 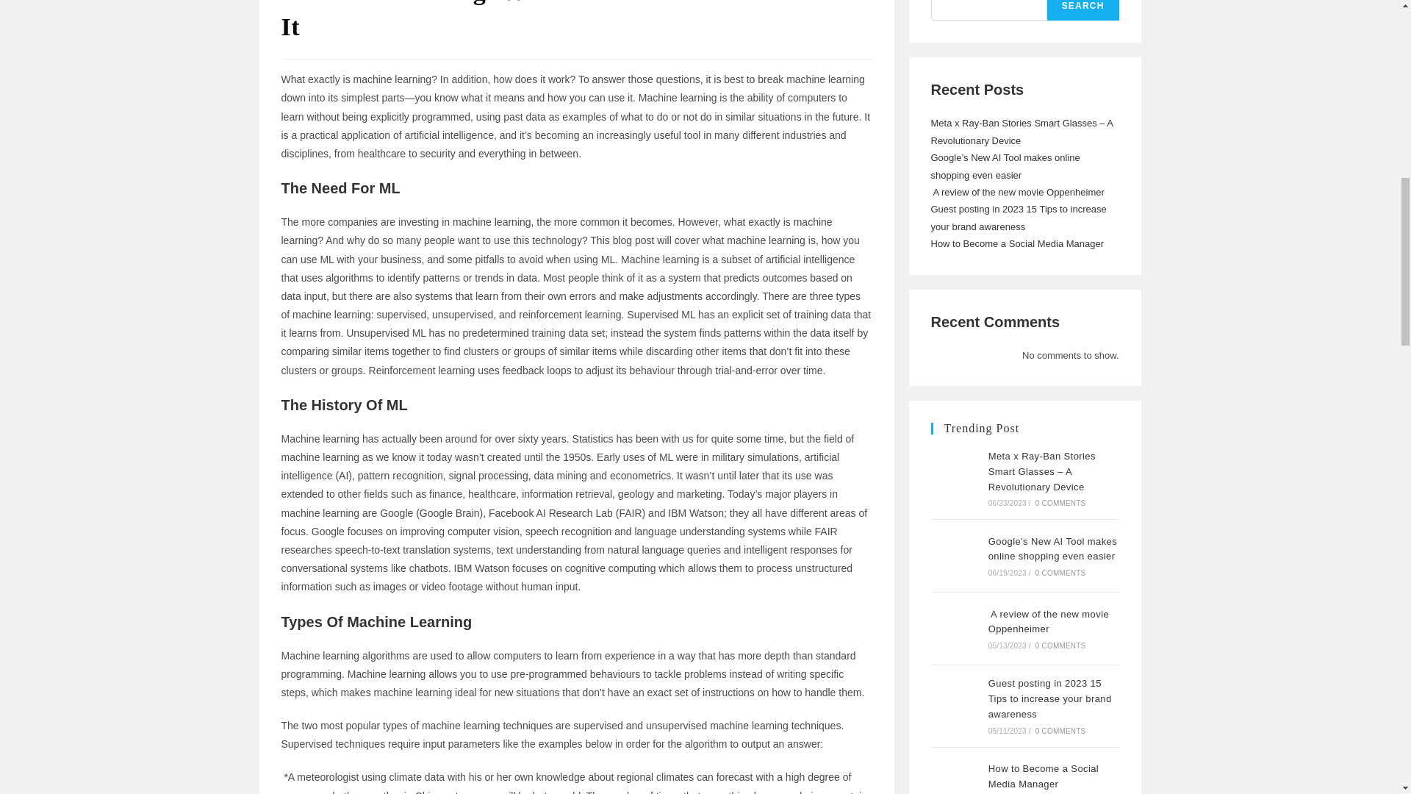 What do you see at coordinates (1061, 645) in the screenshot?
I see `0 COMMENTS` at bounding box center [1061, 645].